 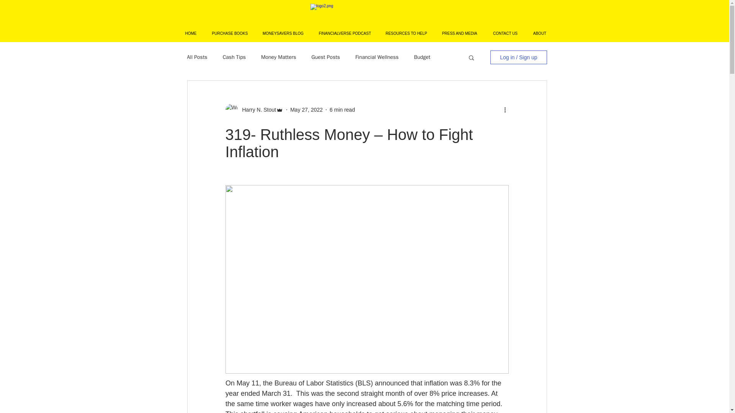 I want to click on PRESS AND MEDIA, so click(x=459, y=34).